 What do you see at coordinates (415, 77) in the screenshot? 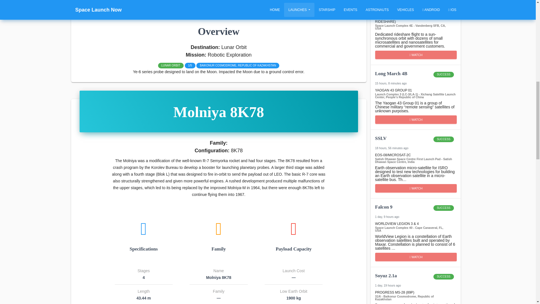
I see `WATCH` at bounding box center [415, 77].